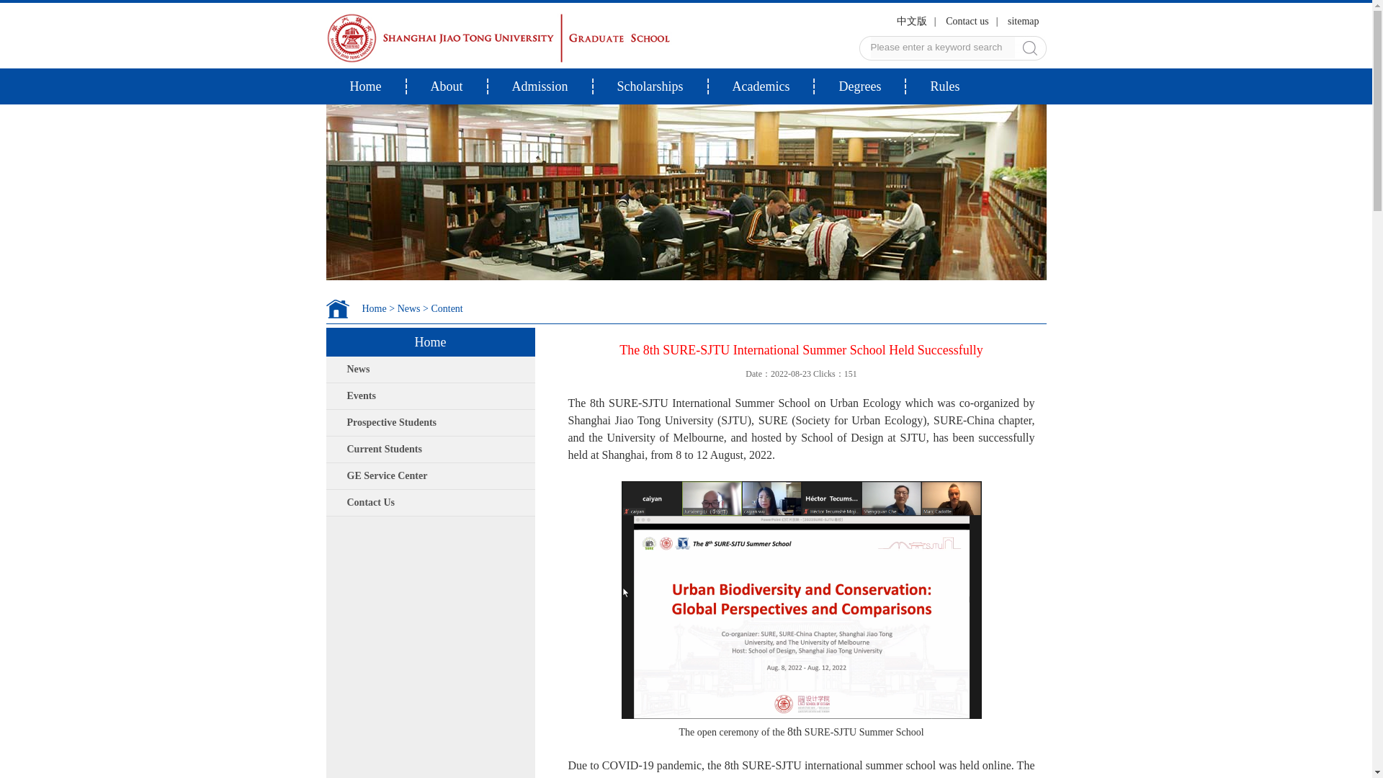 Image resolution: width=1383 pixels, height=778 pixels. I want to click on Academics, so click(761, 86).